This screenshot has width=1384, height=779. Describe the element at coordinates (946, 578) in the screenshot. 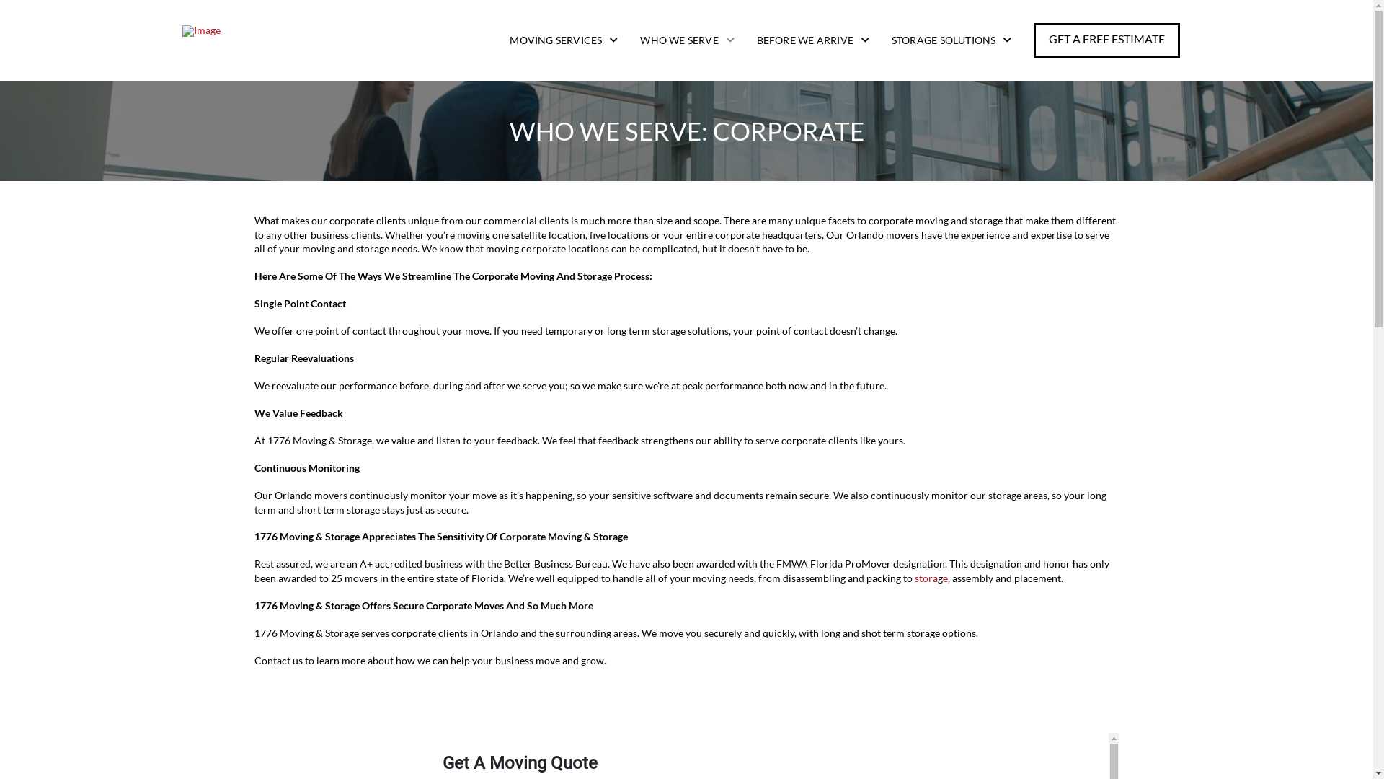

I see `e` at that location.